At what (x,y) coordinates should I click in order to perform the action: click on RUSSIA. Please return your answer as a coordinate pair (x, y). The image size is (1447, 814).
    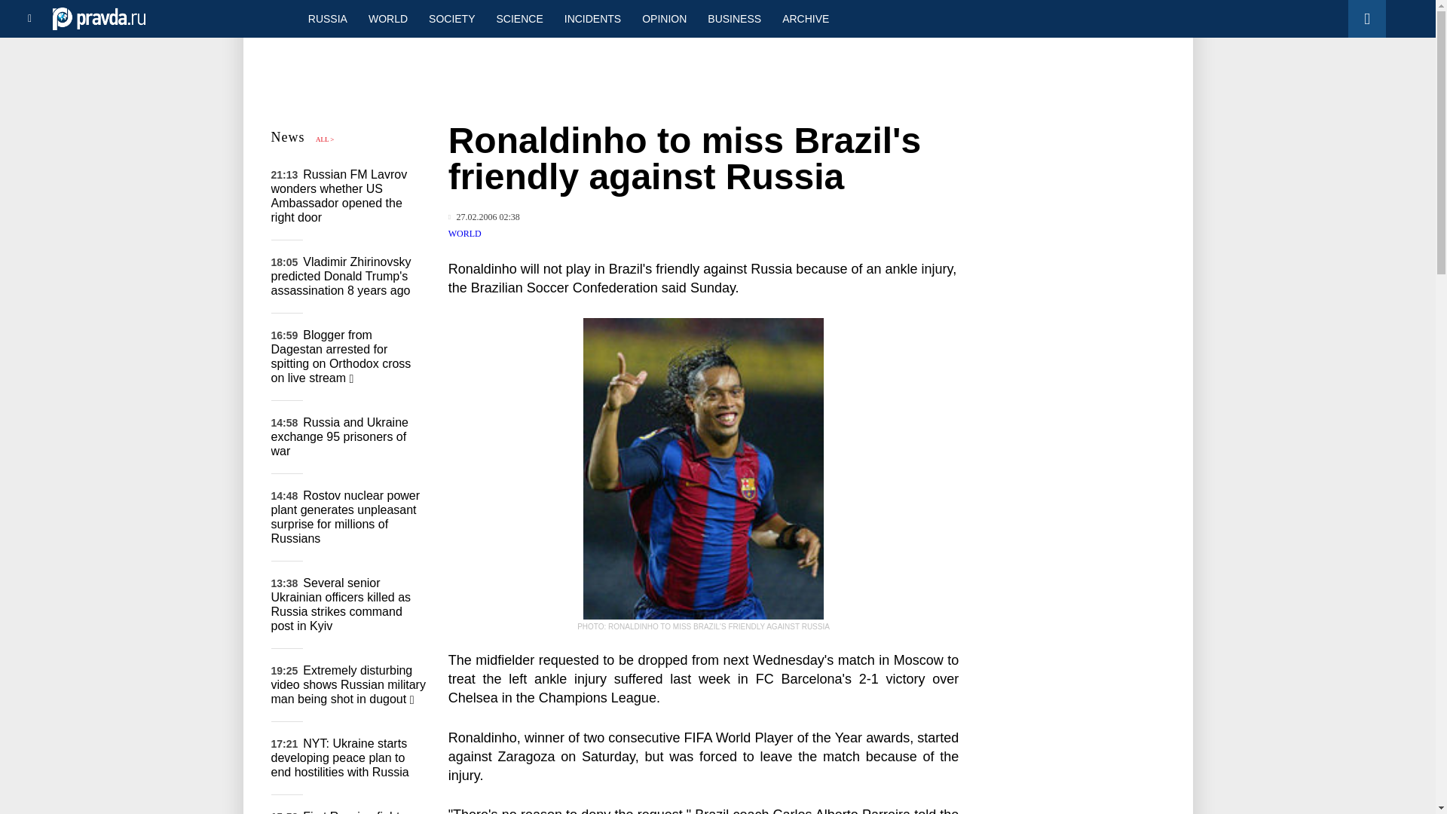
    Looking at the image, I should click on (327, 18).